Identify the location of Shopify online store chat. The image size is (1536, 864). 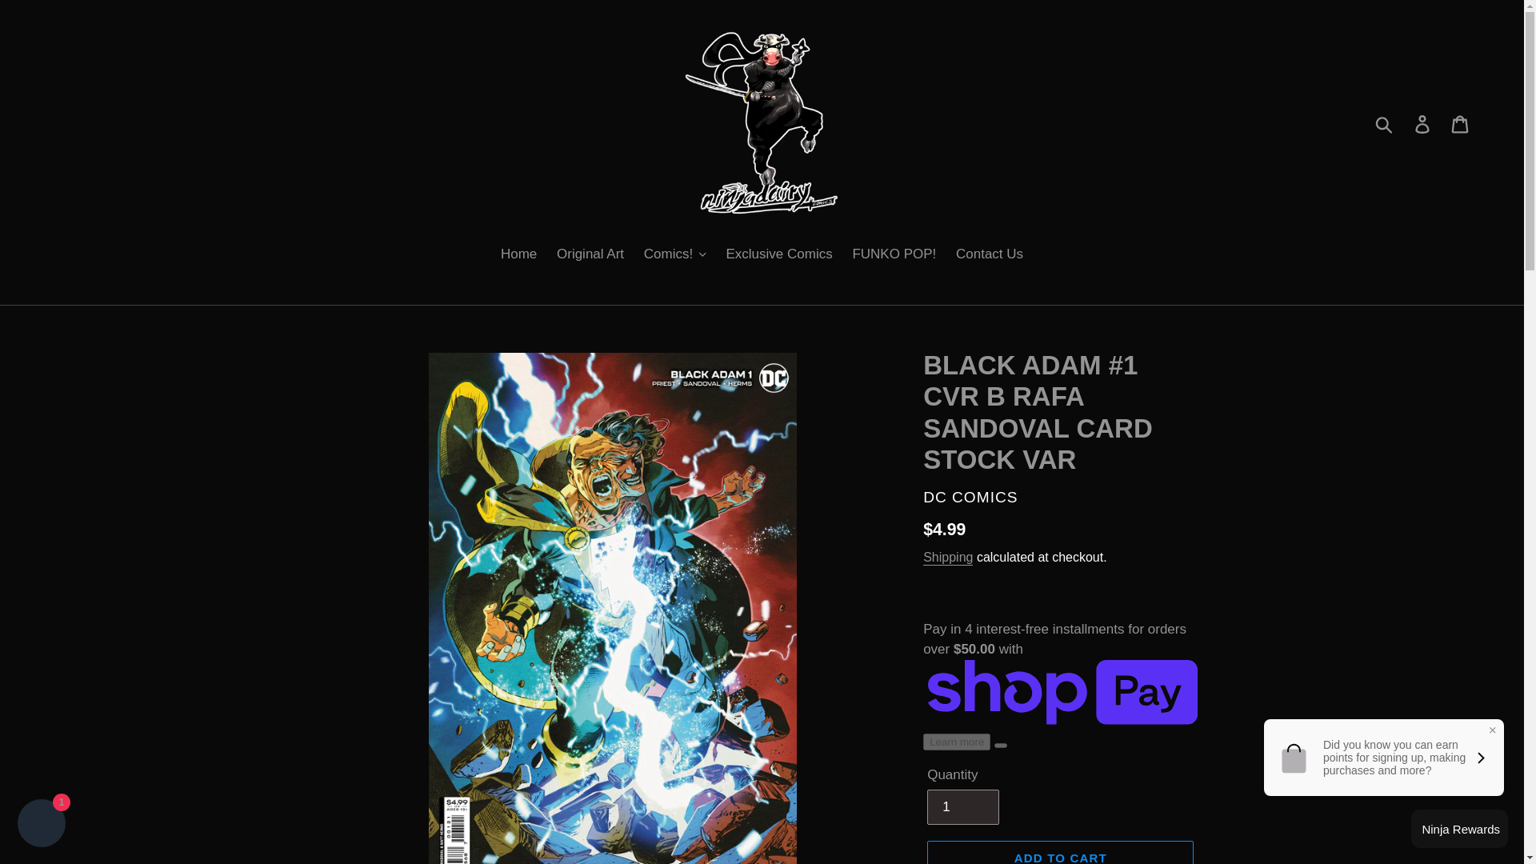
(42, 825).